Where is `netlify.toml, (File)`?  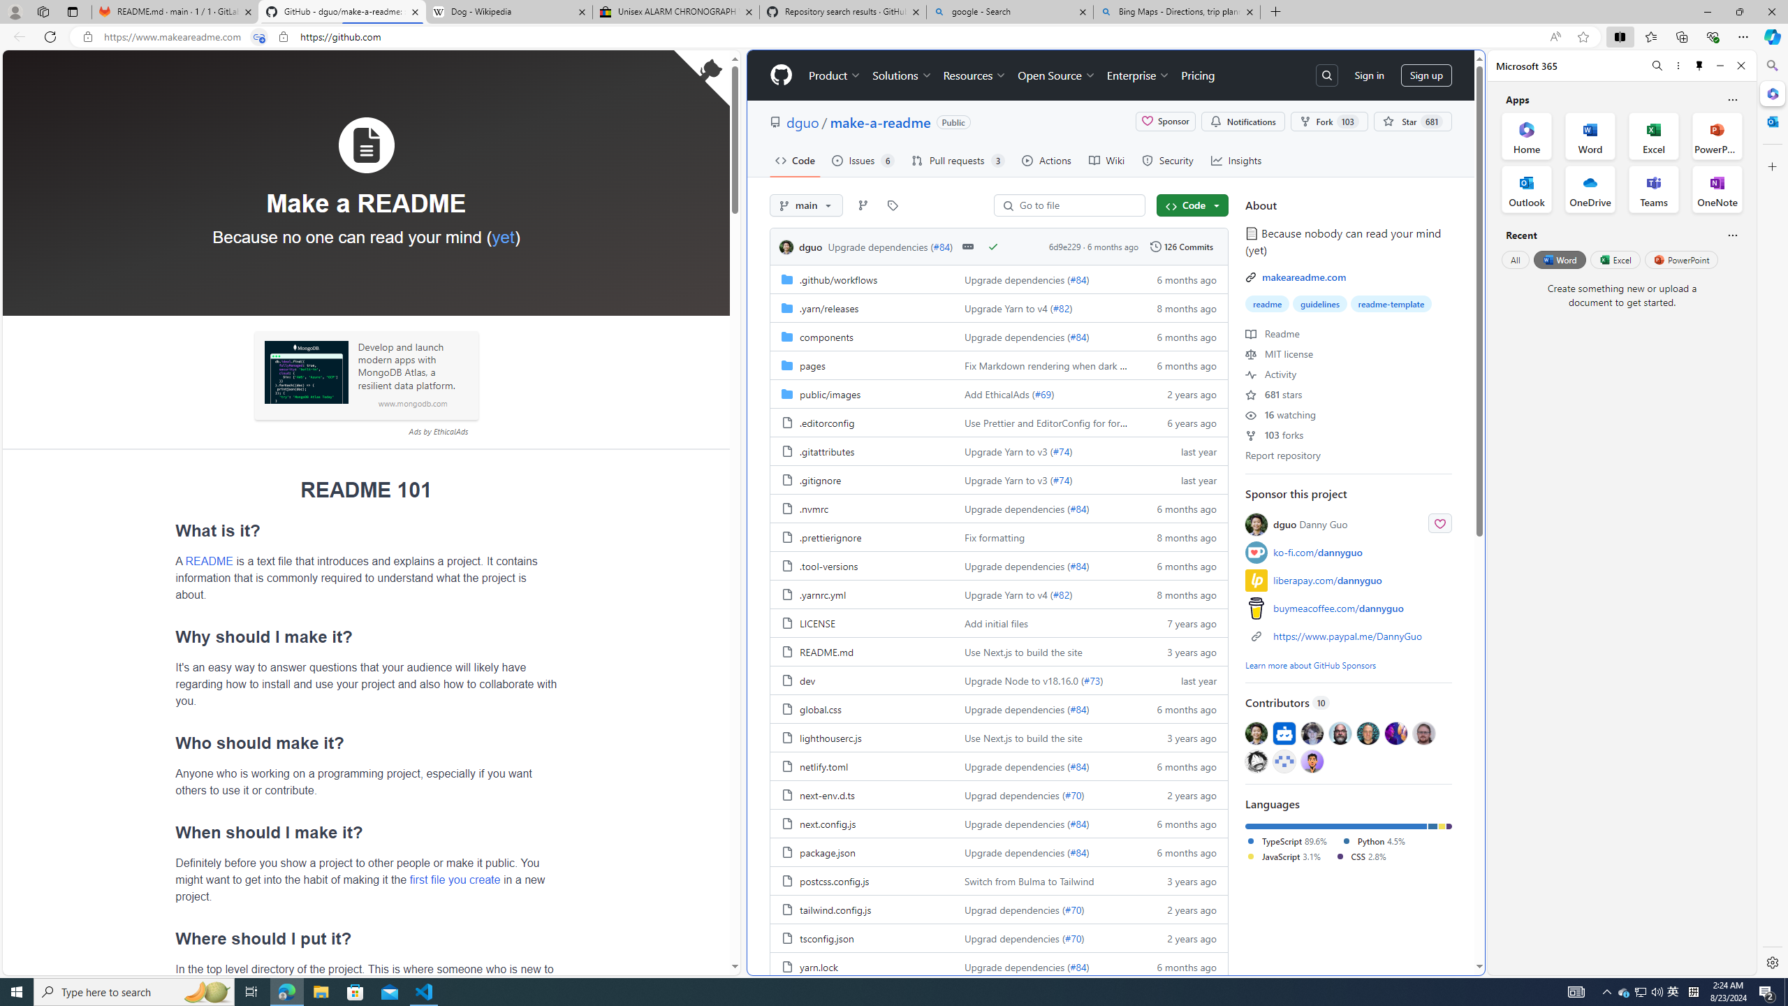
netlify.toml, (File) is located at coordinates (862, 766).